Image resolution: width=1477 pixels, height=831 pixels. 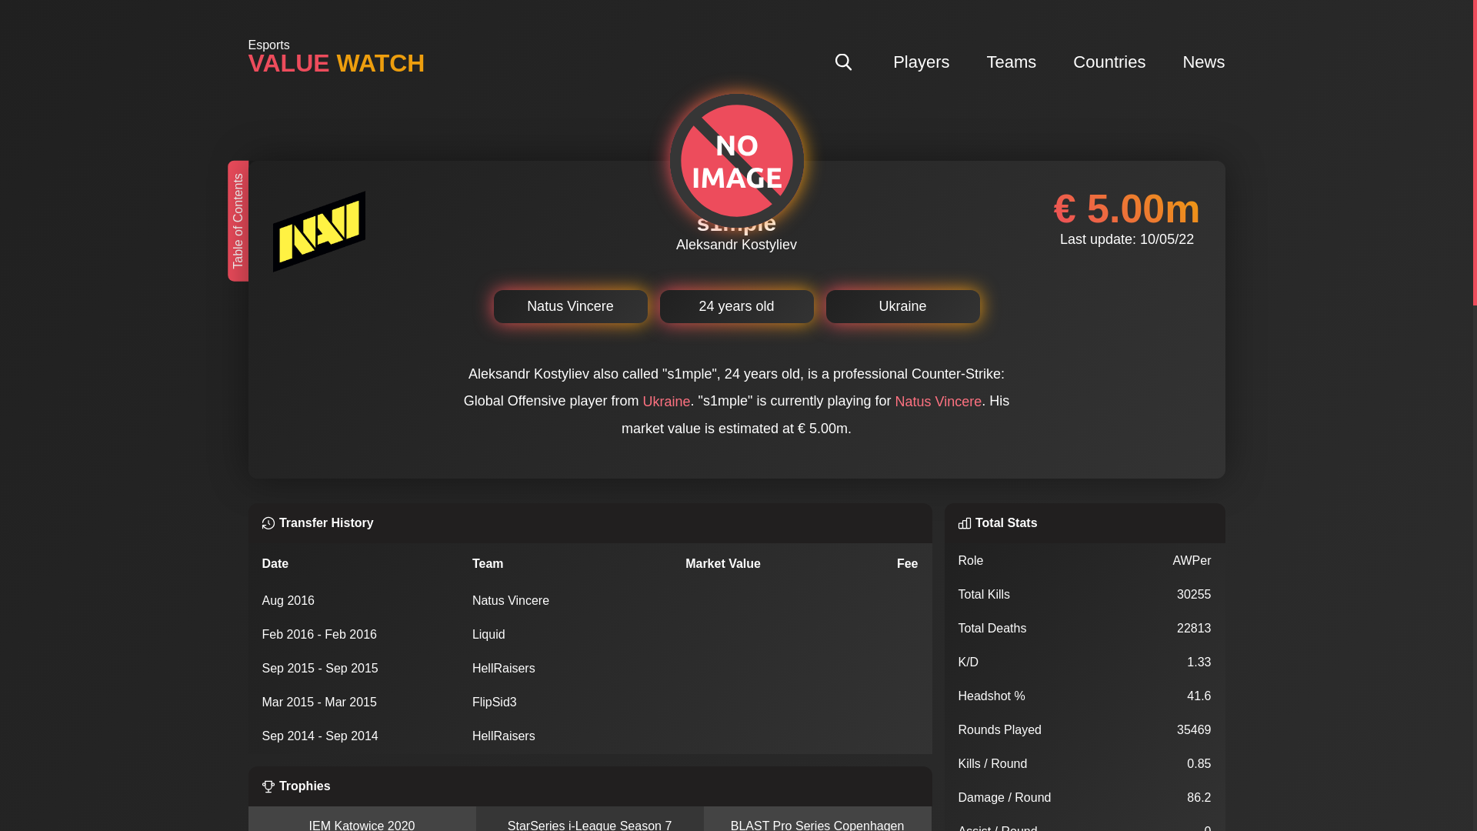 What do you see at coordinates (268, 45) in the screenshot?
I see `Esports` at bounding box center [268, 45].